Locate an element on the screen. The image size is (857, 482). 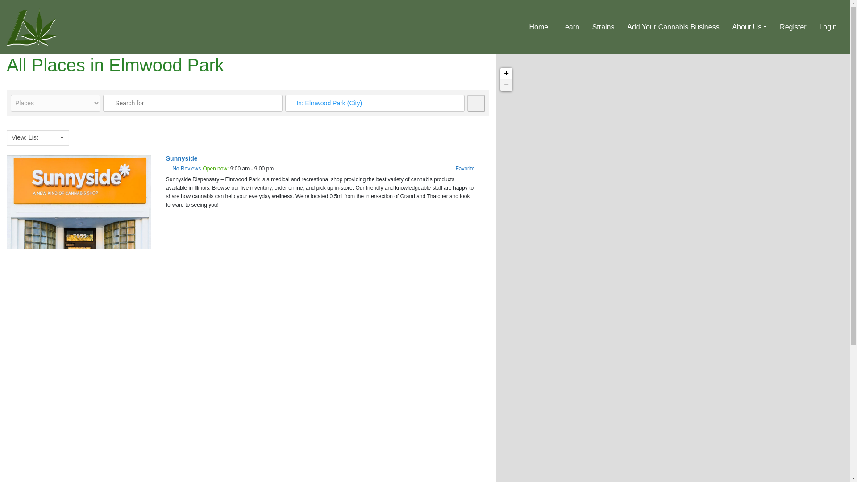
No Reviews is located at coordinates (186, 169).